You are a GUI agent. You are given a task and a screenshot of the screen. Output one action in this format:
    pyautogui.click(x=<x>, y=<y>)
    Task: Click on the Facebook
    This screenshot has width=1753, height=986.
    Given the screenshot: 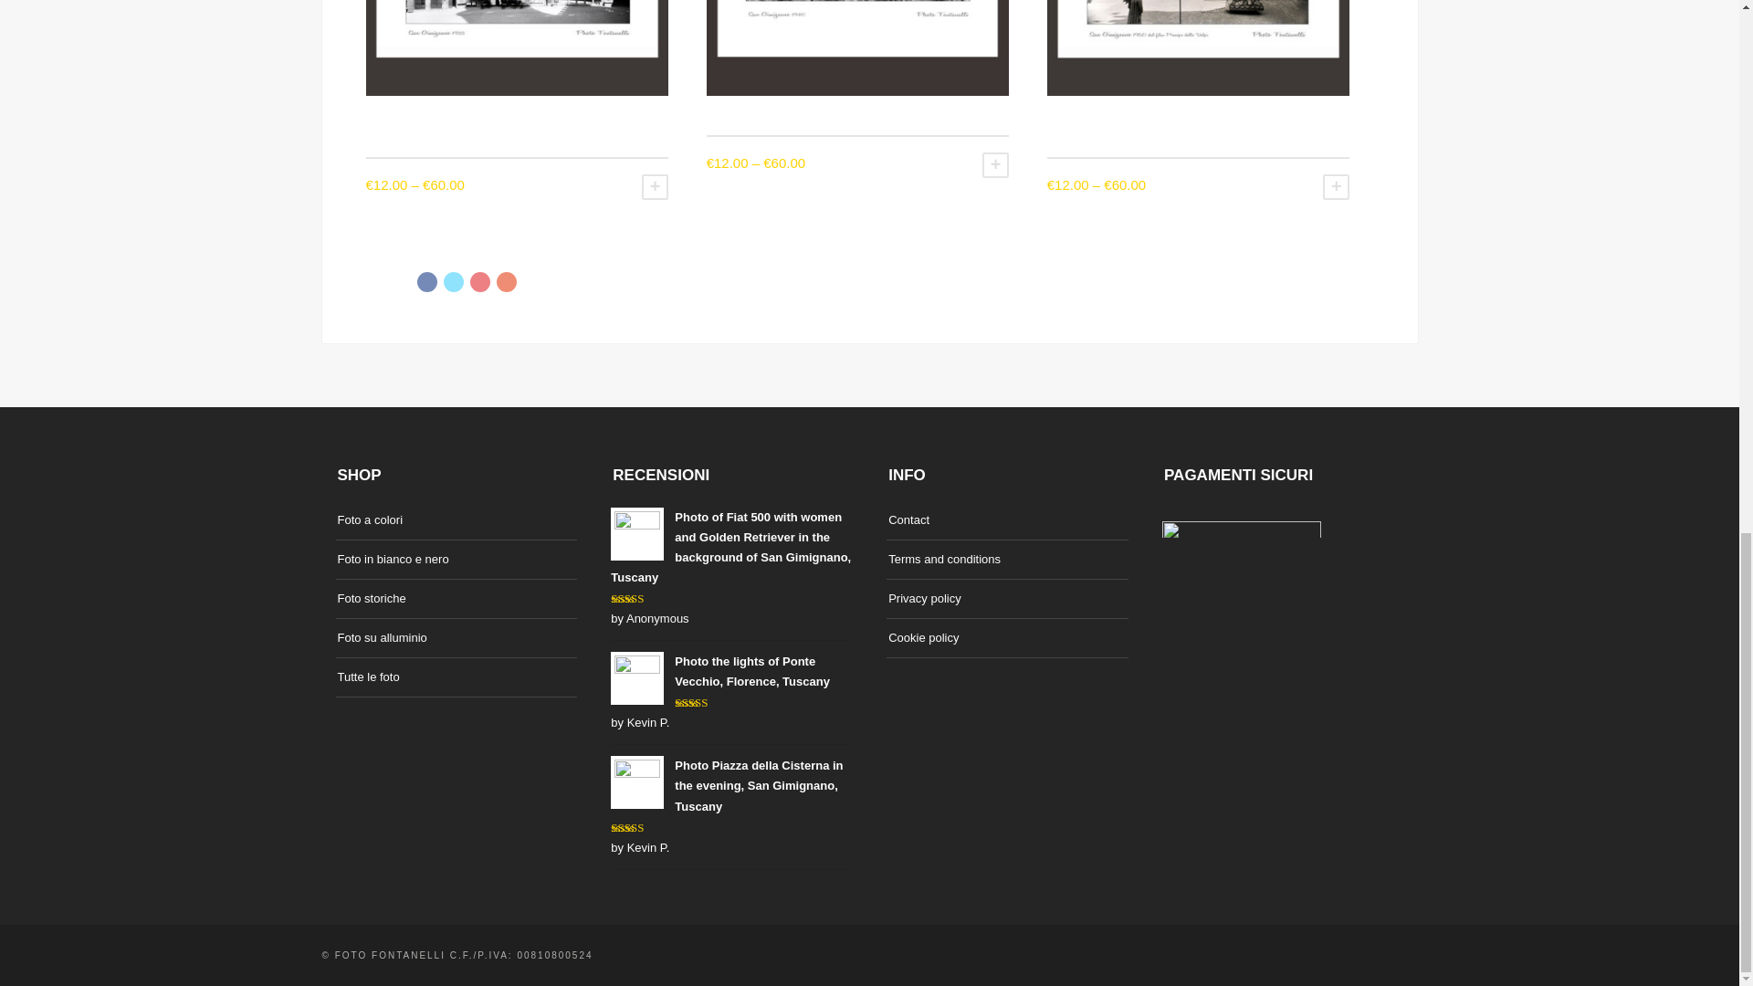 What is the action you would take?
    pyautogui.click(x=426, y=281)
    